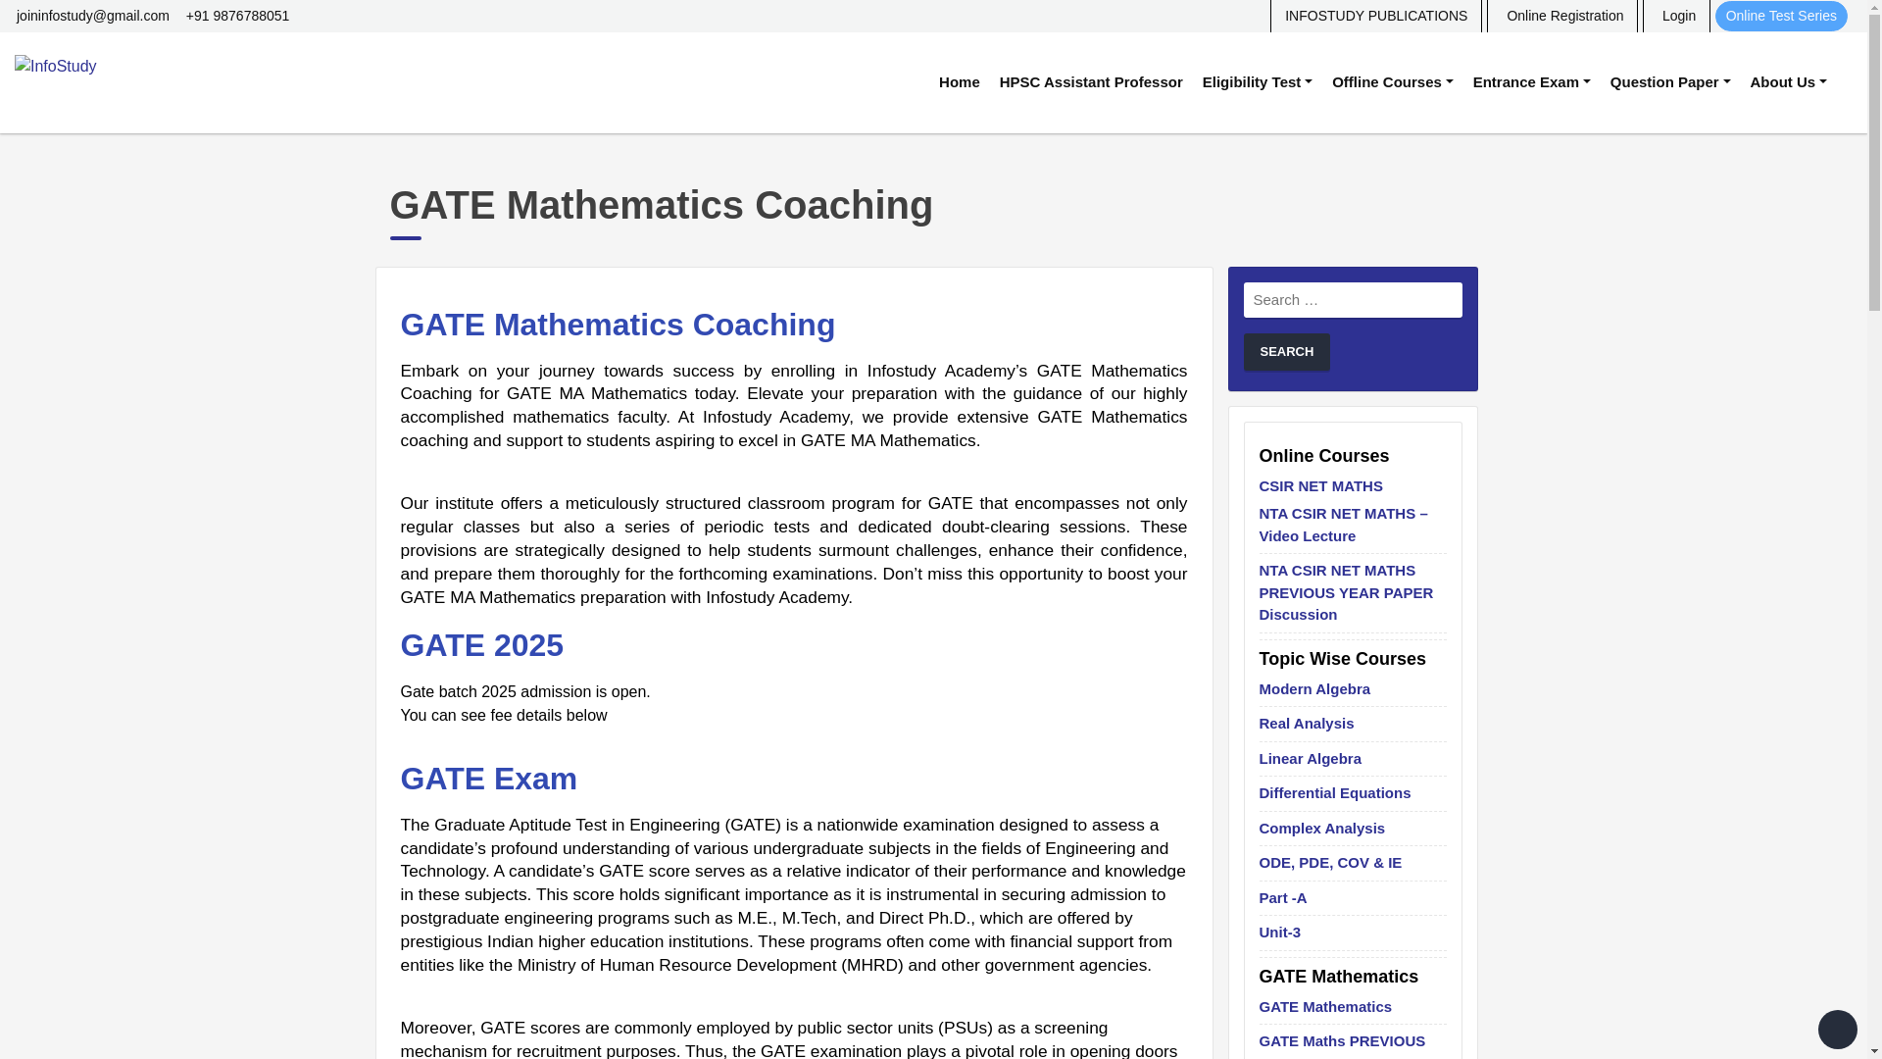 The width and height of the screenshot is (1882, 1059). I want to click on Online Test Series, so click(1781, 16).